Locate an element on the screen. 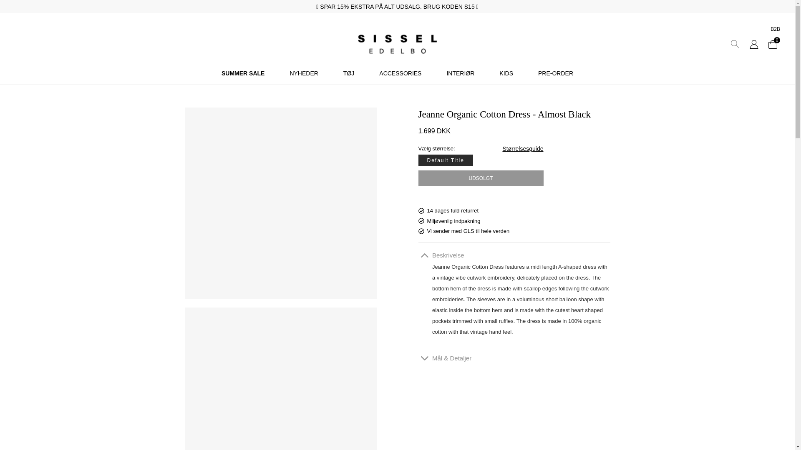 The image size is (801, 450). NYHEDER is located at coordinates (304, 74).